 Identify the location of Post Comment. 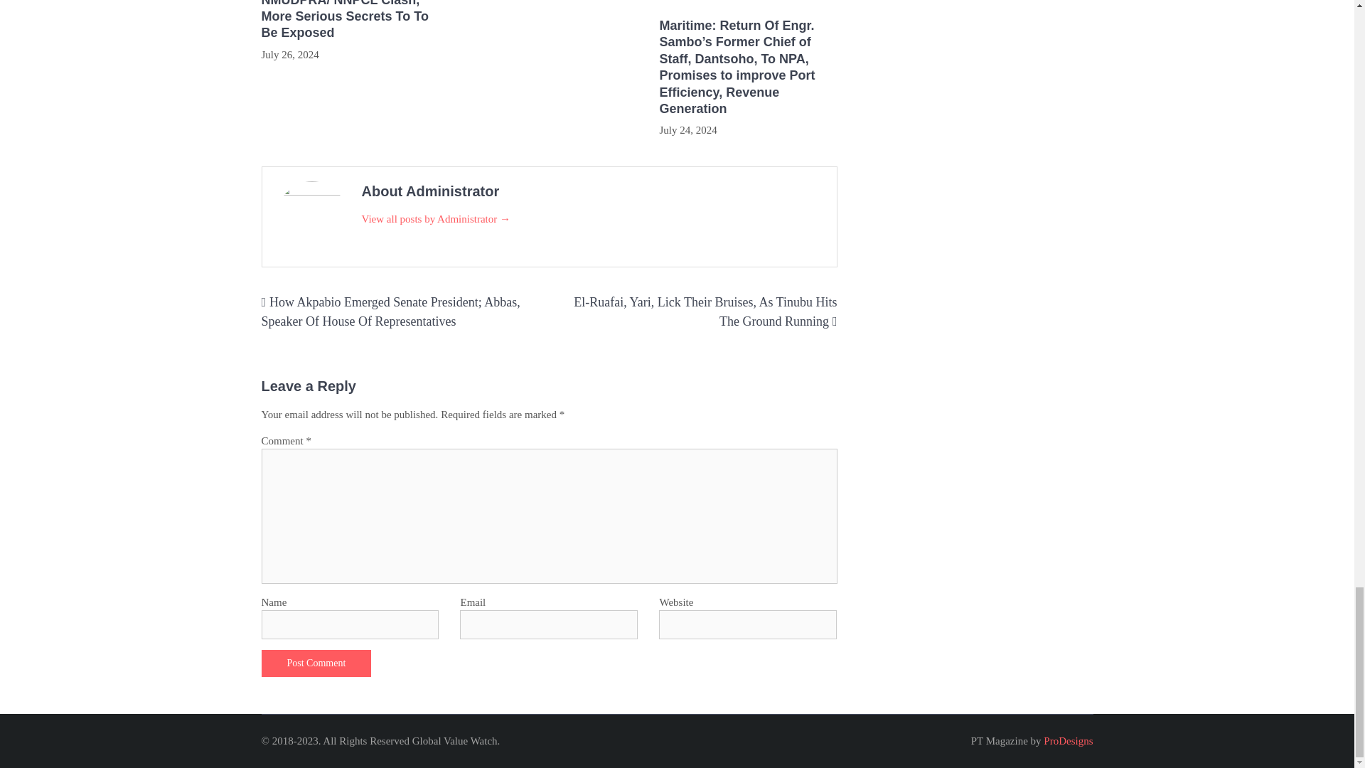
(316, 663).